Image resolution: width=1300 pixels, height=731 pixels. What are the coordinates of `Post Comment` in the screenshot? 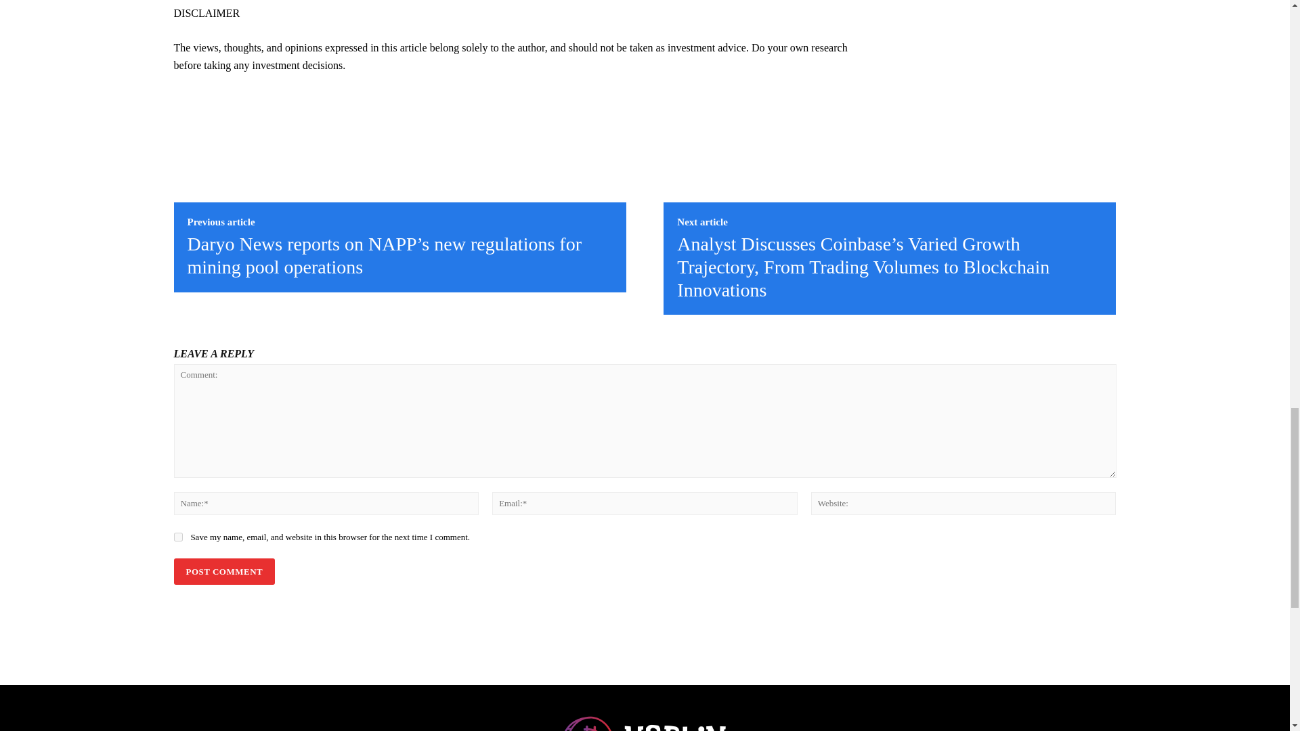 It's located at (223, 571).